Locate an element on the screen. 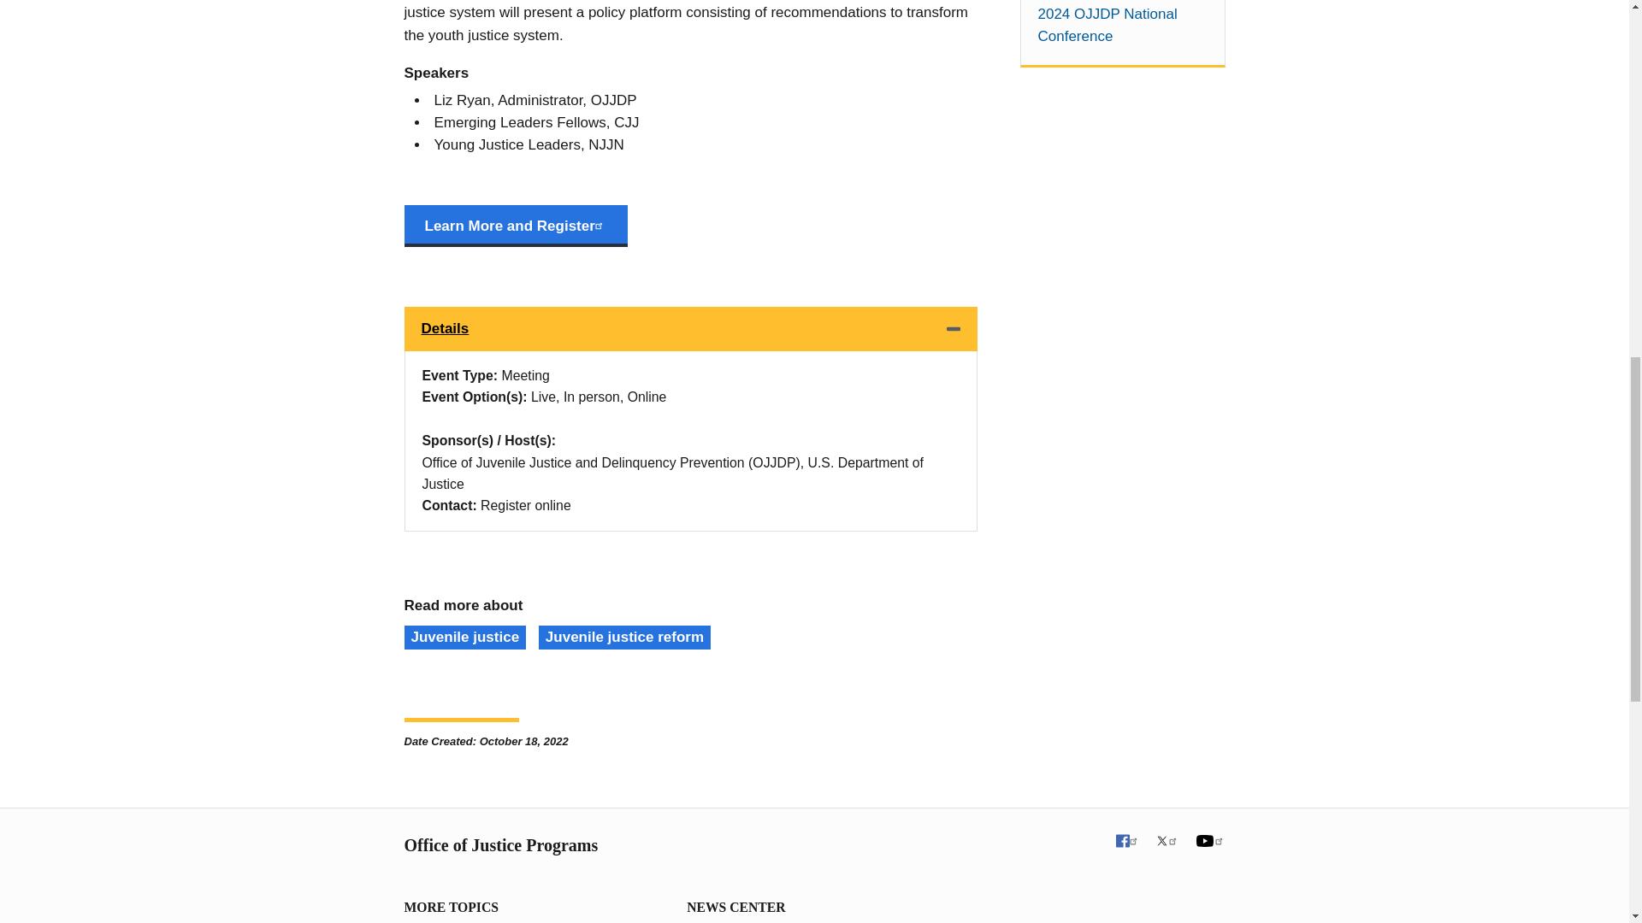 This screenshot has width=1642, height=923. Juvenile justice is located at coordinates (464, 638).